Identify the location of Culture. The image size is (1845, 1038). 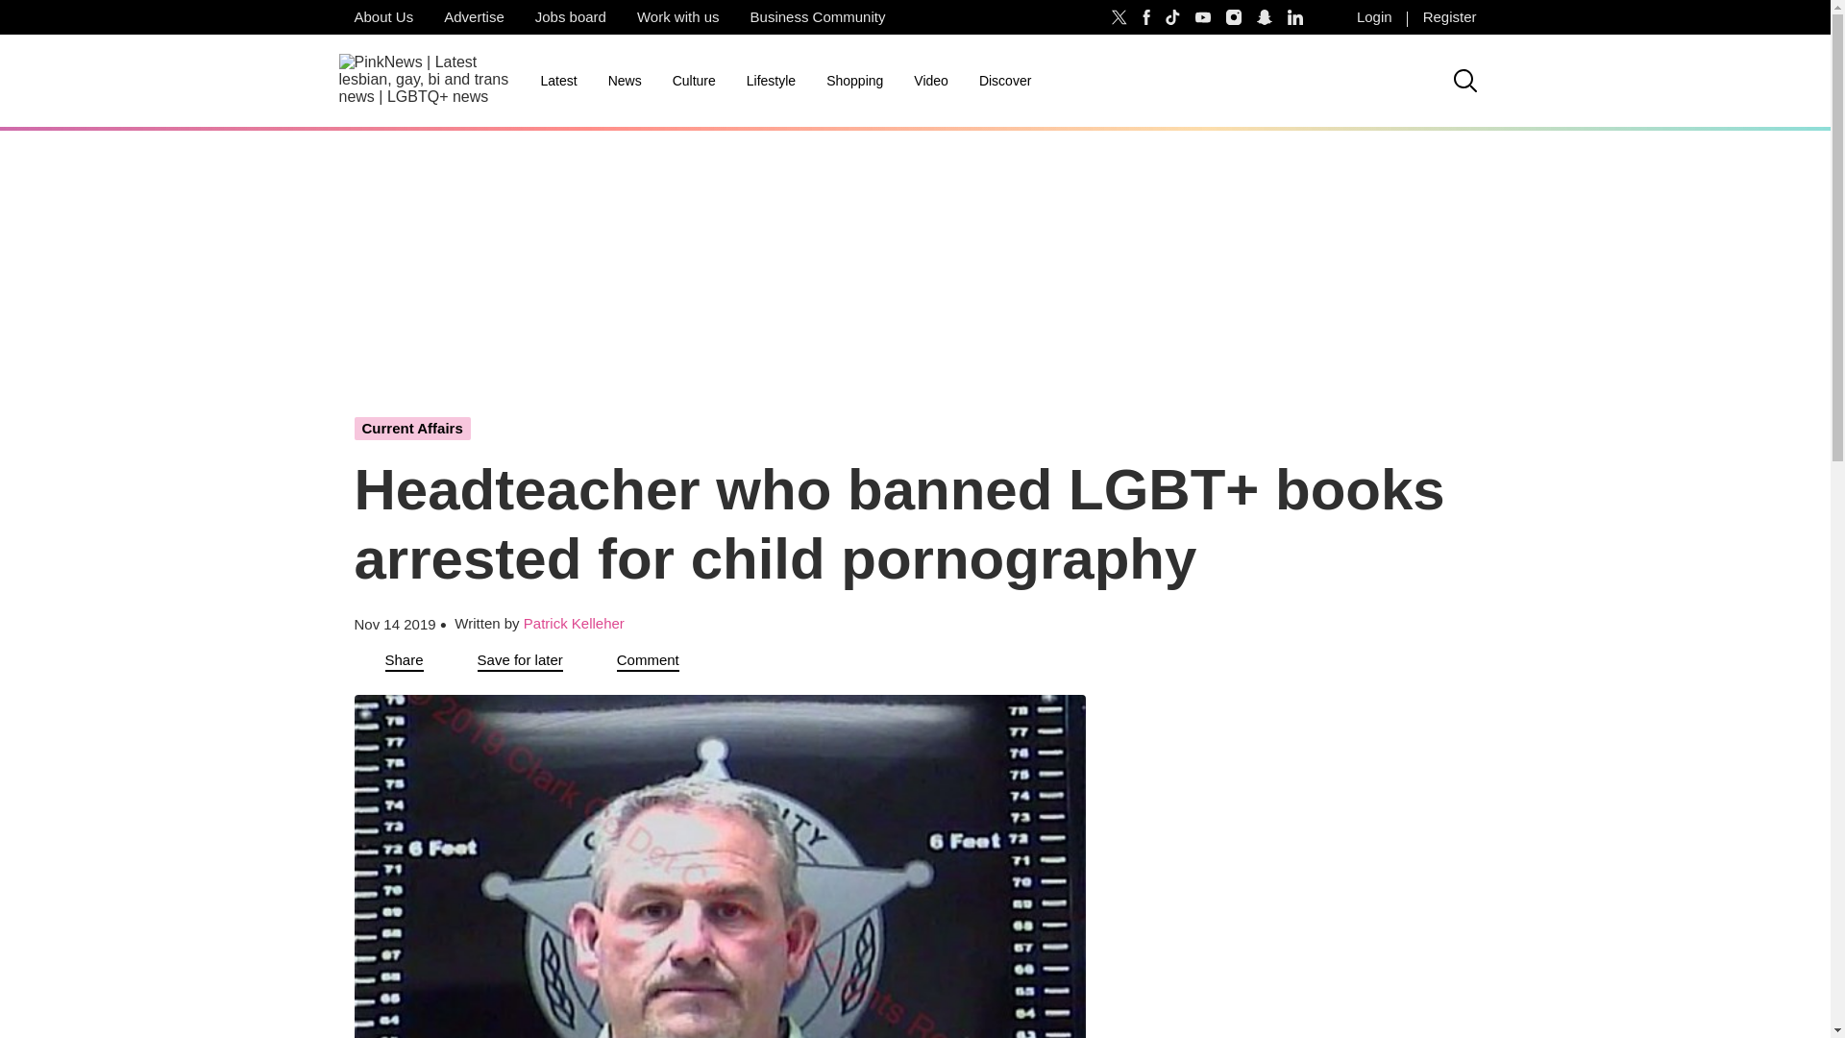
(694, 81).